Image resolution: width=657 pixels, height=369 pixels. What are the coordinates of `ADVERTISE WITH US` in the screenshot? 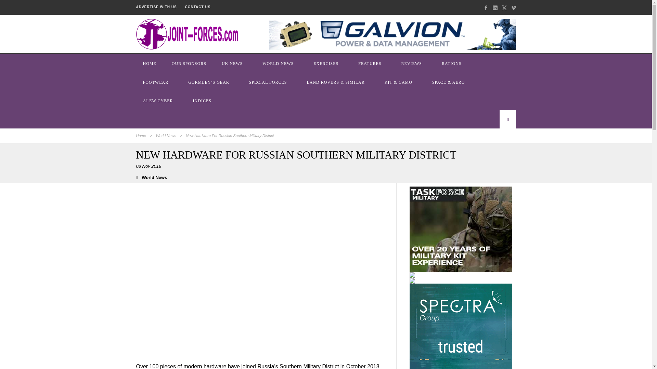 It's located at (156, 7).